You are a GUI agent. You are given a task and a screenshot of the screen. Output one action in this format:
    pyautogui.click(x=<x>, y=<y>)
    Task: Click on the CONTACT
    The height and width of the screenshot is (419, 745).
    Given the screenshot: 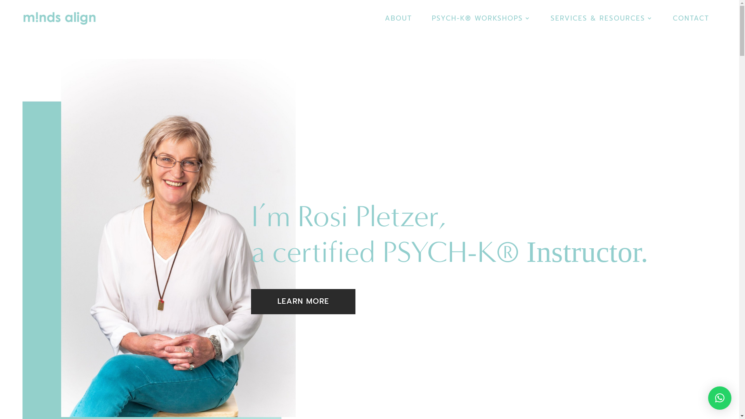 What is the action you would take?
    pyautogui.click(x=691, y=26)
    